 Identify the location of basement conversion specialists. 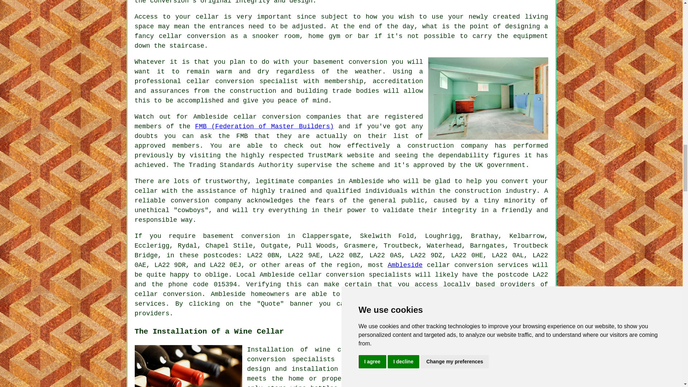
(398, 354).